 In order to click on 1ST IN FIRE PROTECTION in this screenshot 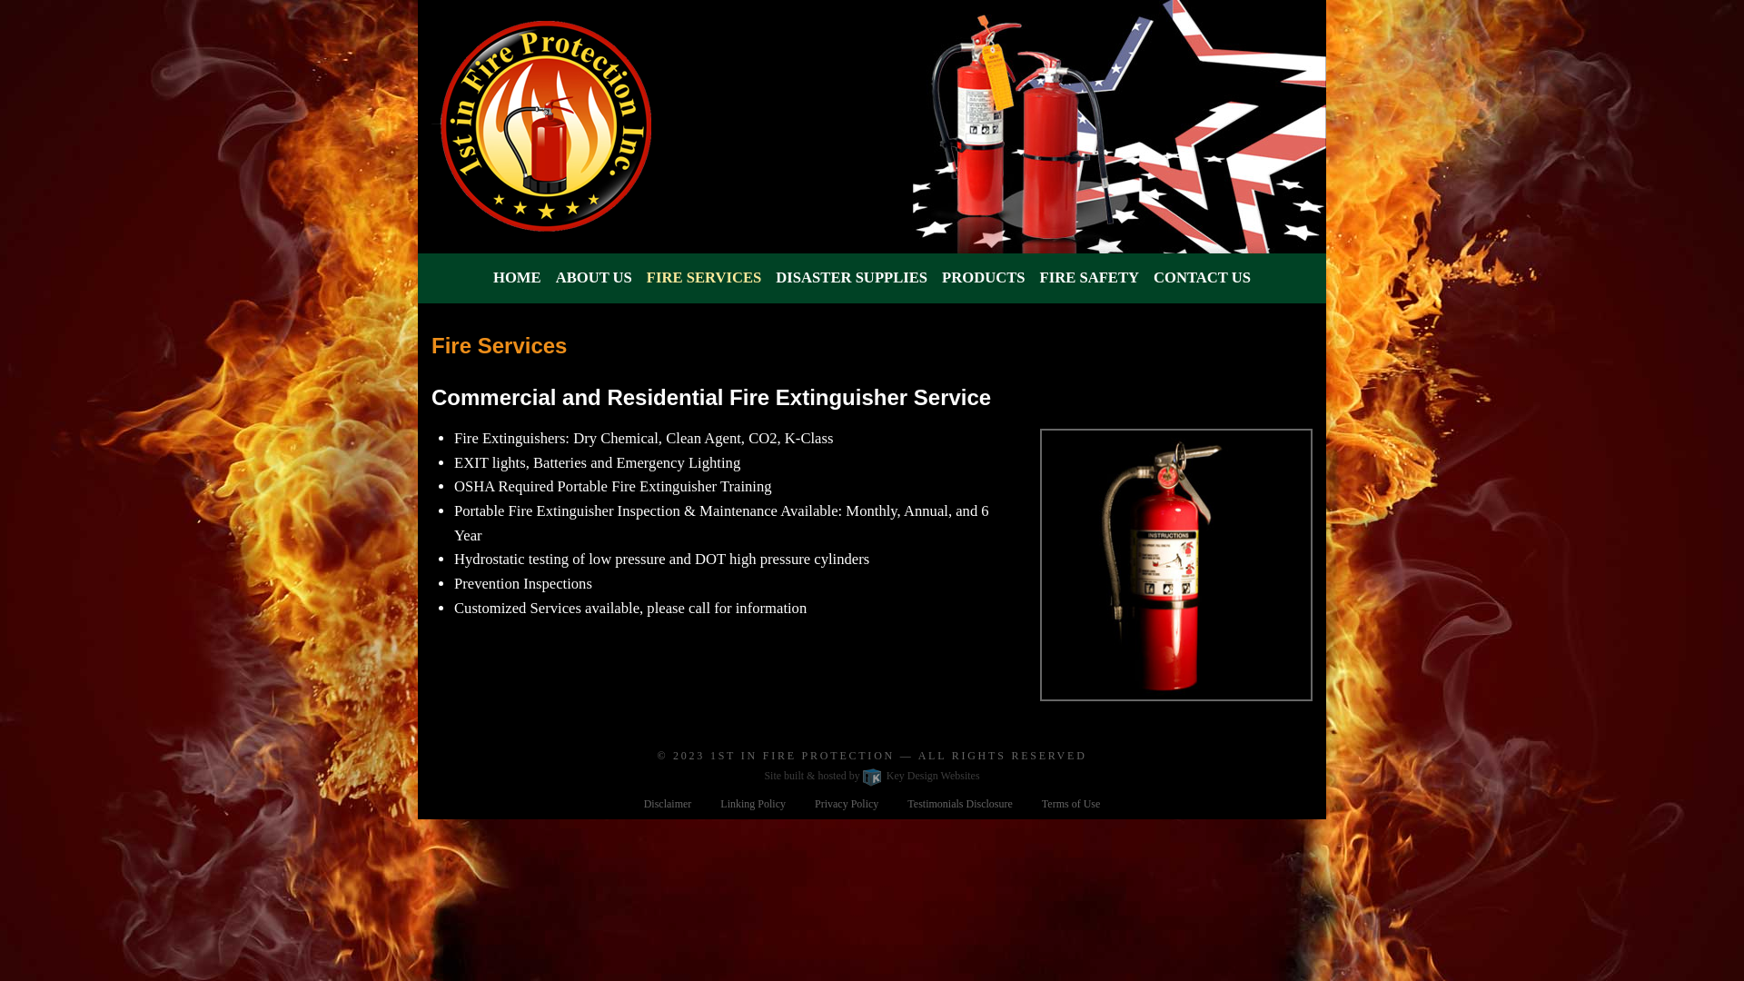, I will do `click(803, 756)`.